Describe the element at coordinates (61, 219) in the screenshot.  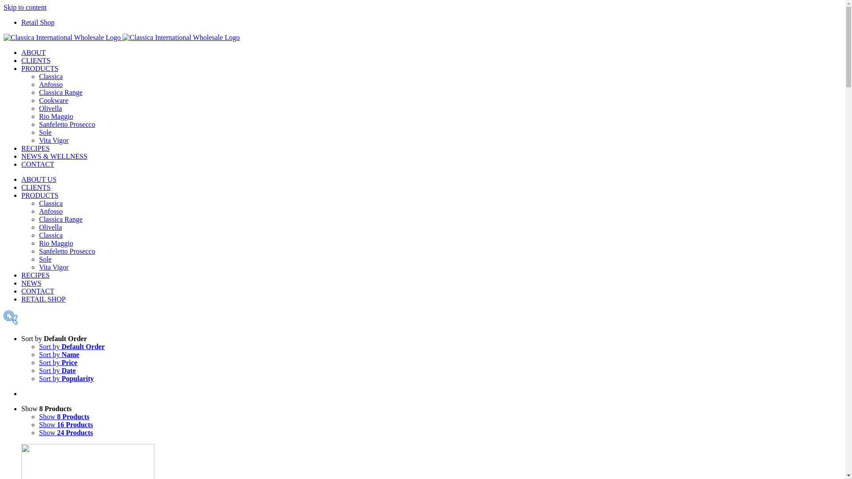
I see `Classica Range` at that location.